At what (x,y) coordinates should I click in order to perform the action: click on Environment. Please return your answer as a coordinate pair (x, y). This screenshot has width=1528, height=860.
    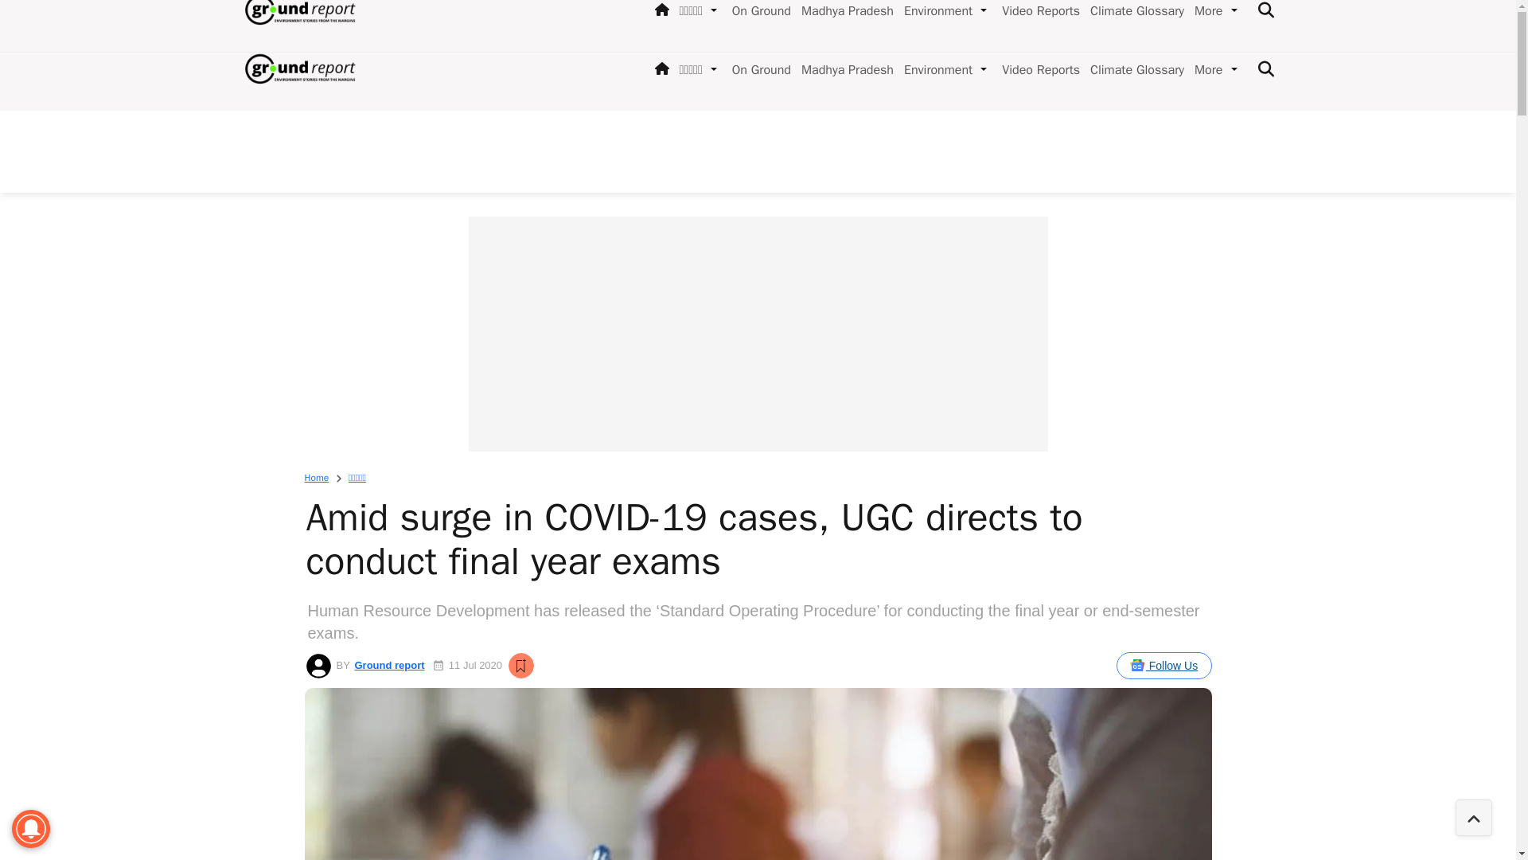
    Looking at the image, I should click on (934, 70).